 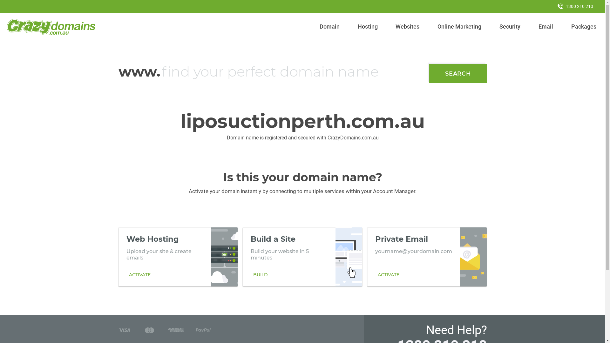 What do you see at coordinates (302, 257) in the screenshot?
I see `Build a Site
Build your website in 5 minutes
BUILD` at bounding box center [302, 257].